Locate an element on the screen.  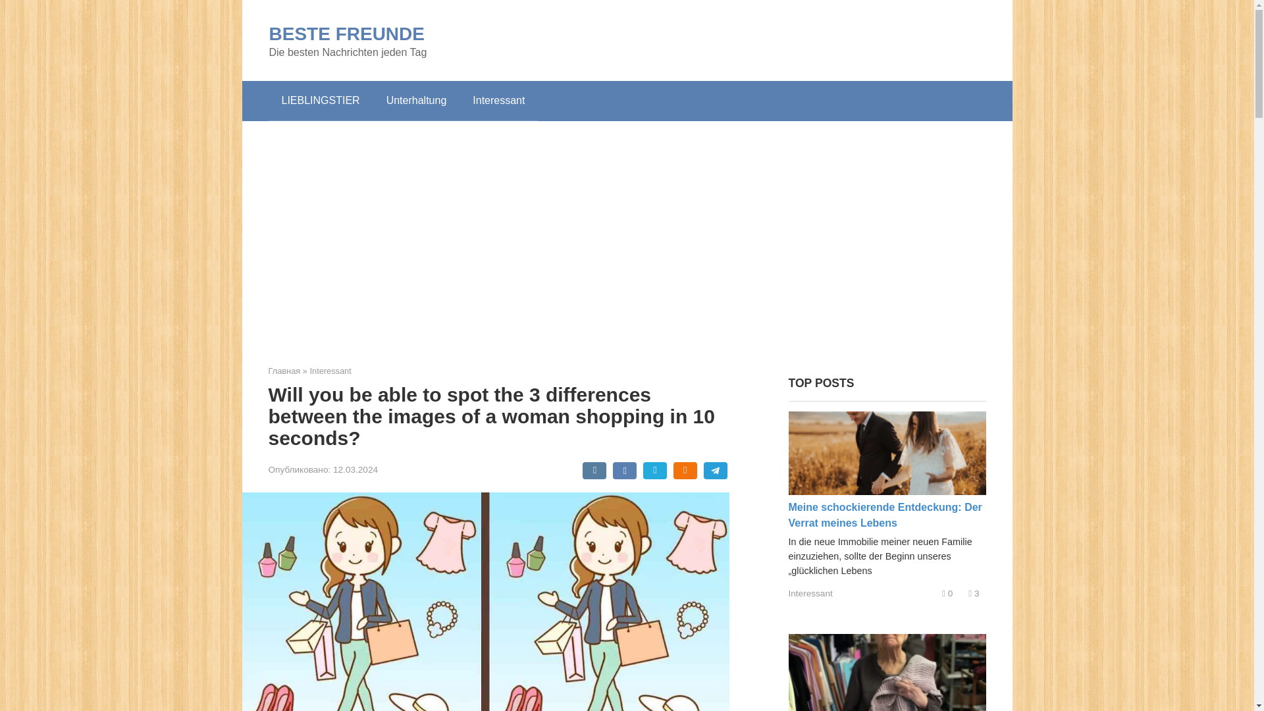
Unterhaltung is located at coordinates (416, 100).